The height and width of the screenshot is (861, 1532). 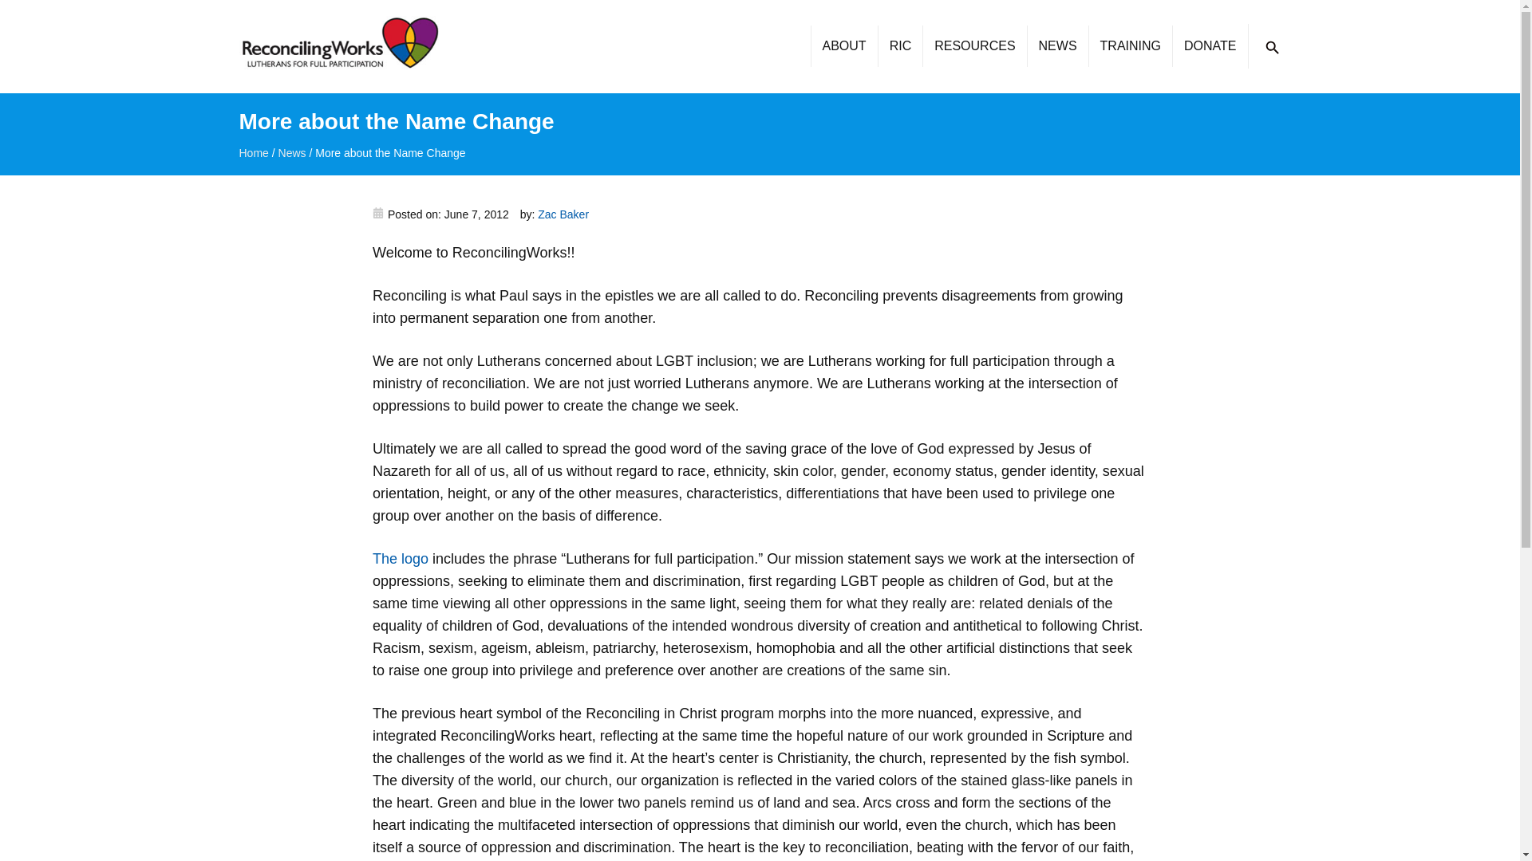 What do you see at coordinates (844, 46) in the screenshot?
I see `ABOUT` at bounding box center [844, 46].